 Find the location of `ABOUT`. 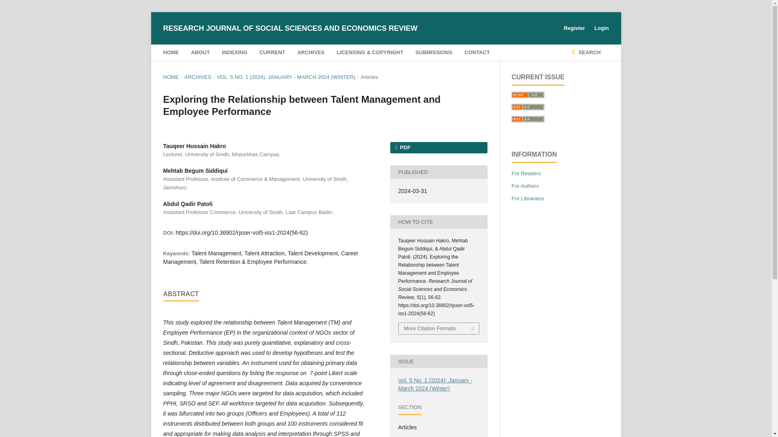

ABOUT is located at coordinates (200, 53).